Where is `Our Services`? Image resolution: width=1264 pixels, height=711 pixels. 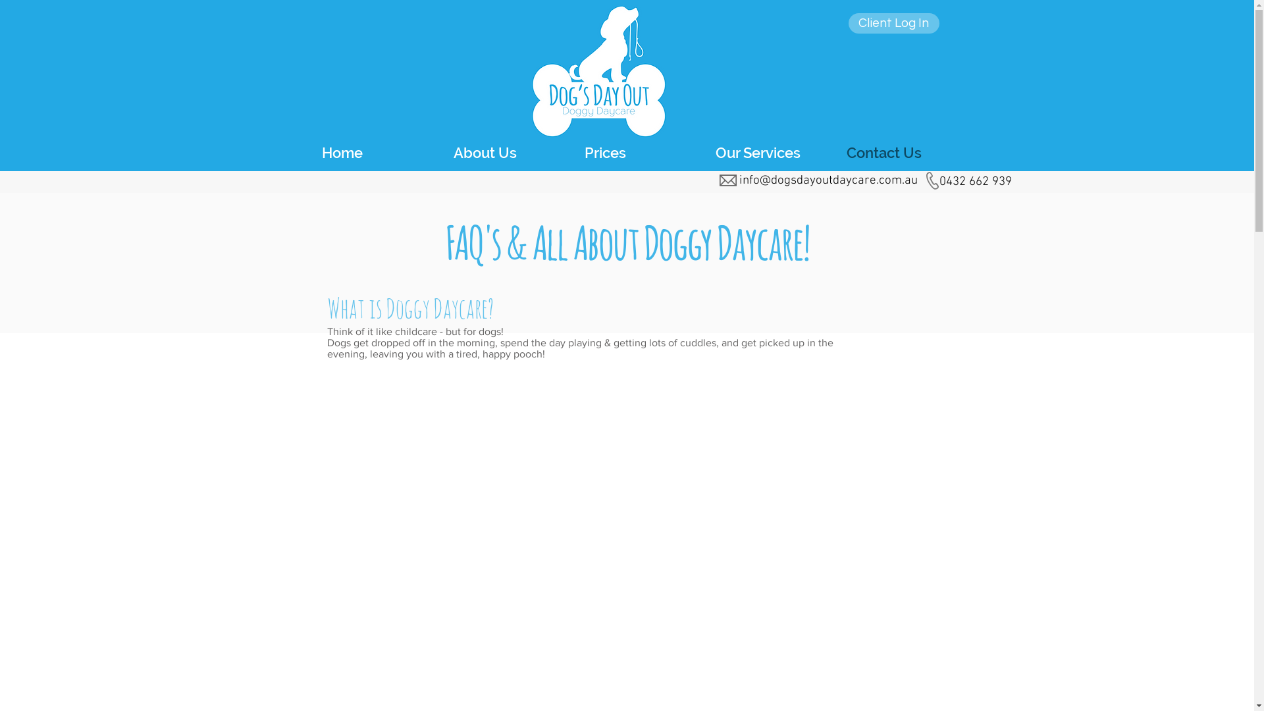
Our Services is located at coordinates (774, 153).